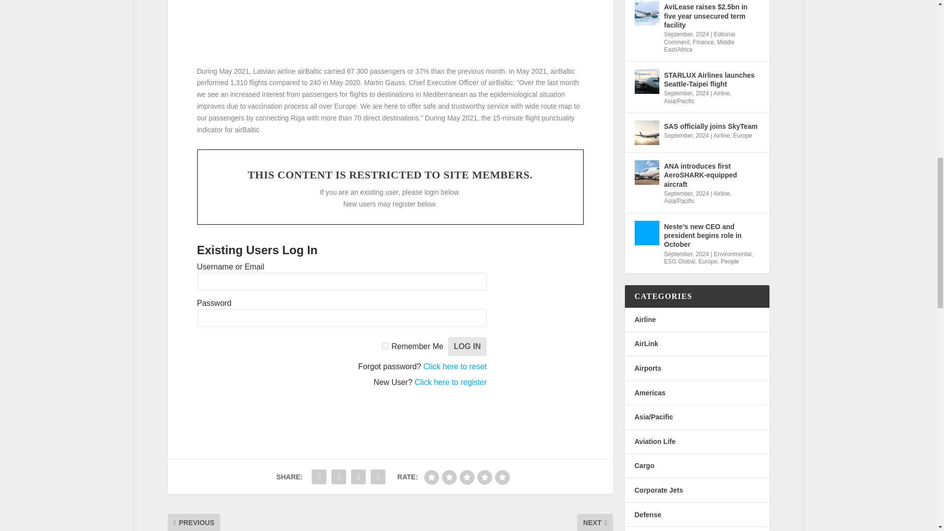  What do you see at coordinates (378, 477) in the screenshot?
I see `Share "airBaltic traffic improves in May" via Print` at bounding box center [378, 477].